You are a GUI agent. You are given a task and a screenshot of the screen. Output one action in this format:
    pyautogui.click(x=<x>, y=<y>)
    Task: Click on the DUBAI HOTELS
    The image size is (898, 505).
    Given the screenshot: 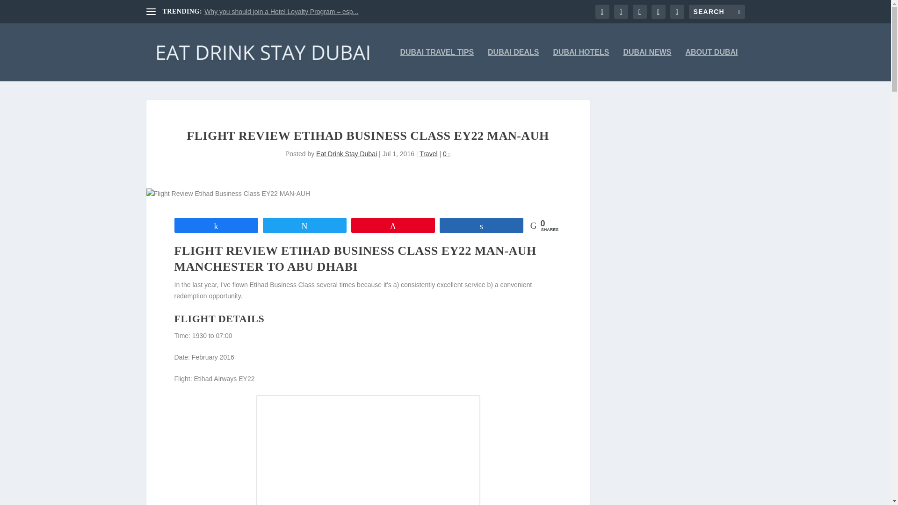 What is the action you would take?
    pyautogui.click(x=581, y=65)
    